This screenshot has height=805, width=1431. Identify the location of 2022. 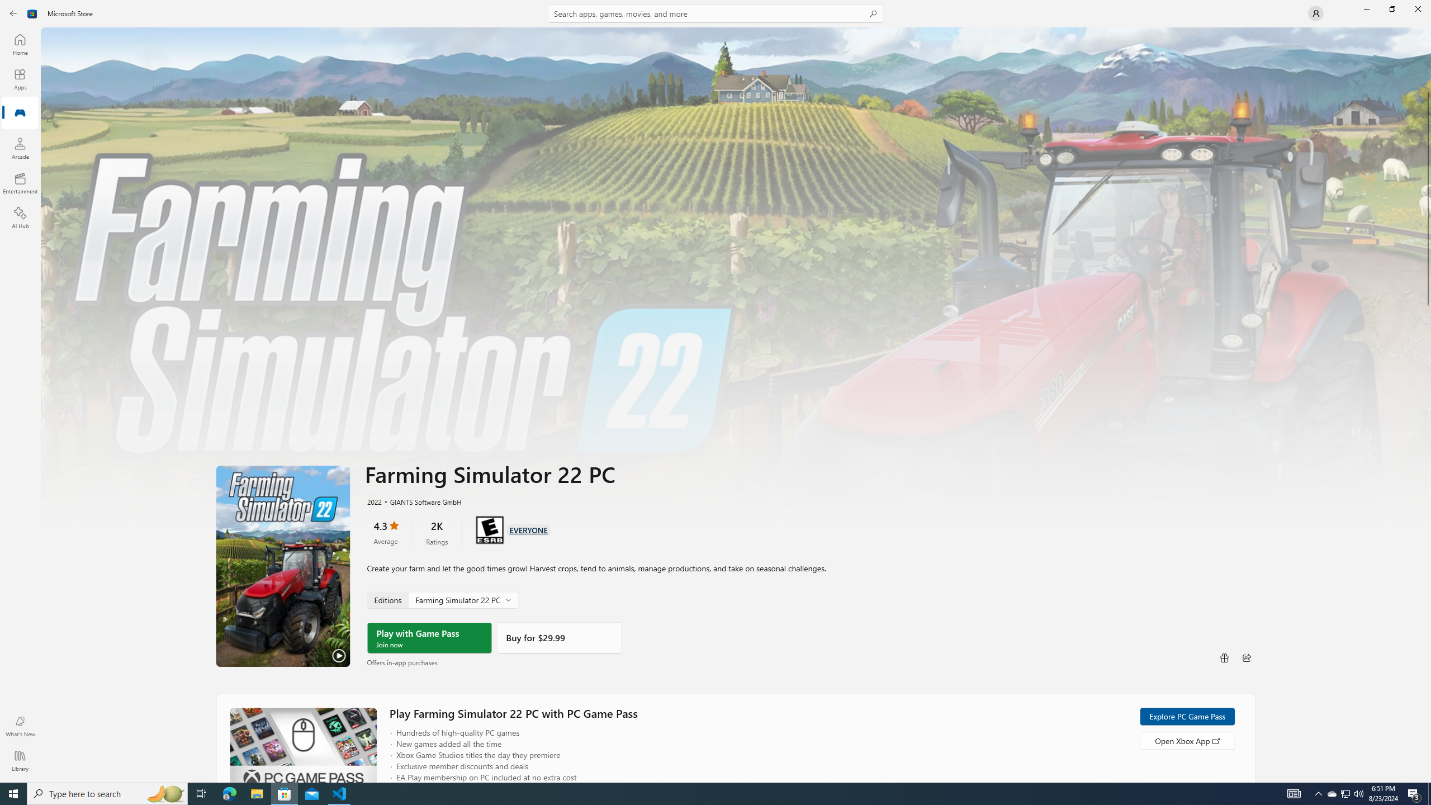
(373, 501).